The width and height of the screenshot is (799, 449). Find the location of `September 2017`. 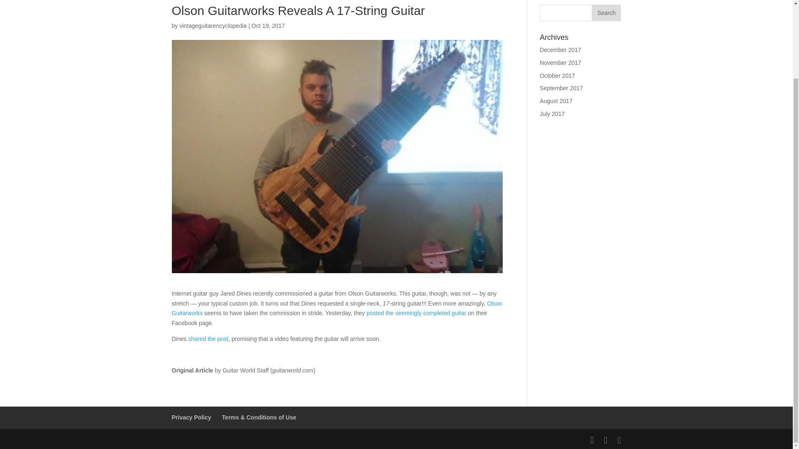

September 2017 is located at coordinates (561, 88).